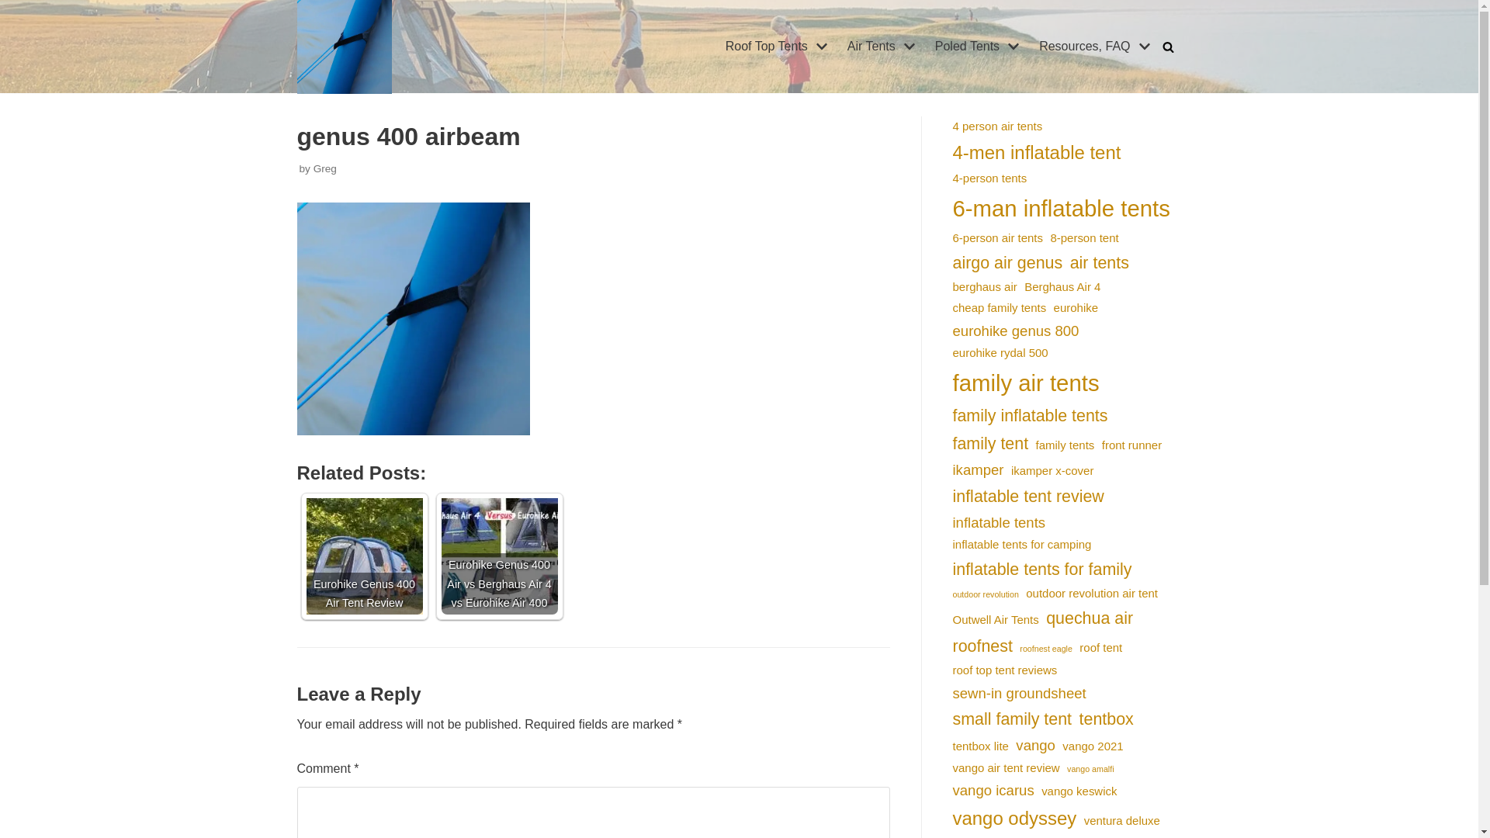 The image size is (1490, 838). What do you see at coordinates (1100, 263) in the screenshot?
I see `air tents` at bounding box center [1100, 263].